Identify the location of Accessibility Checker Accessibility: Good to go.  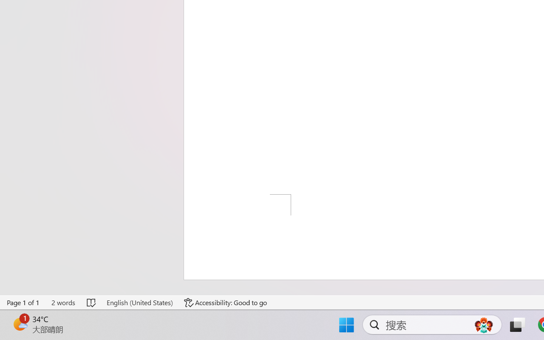
(226, 303).